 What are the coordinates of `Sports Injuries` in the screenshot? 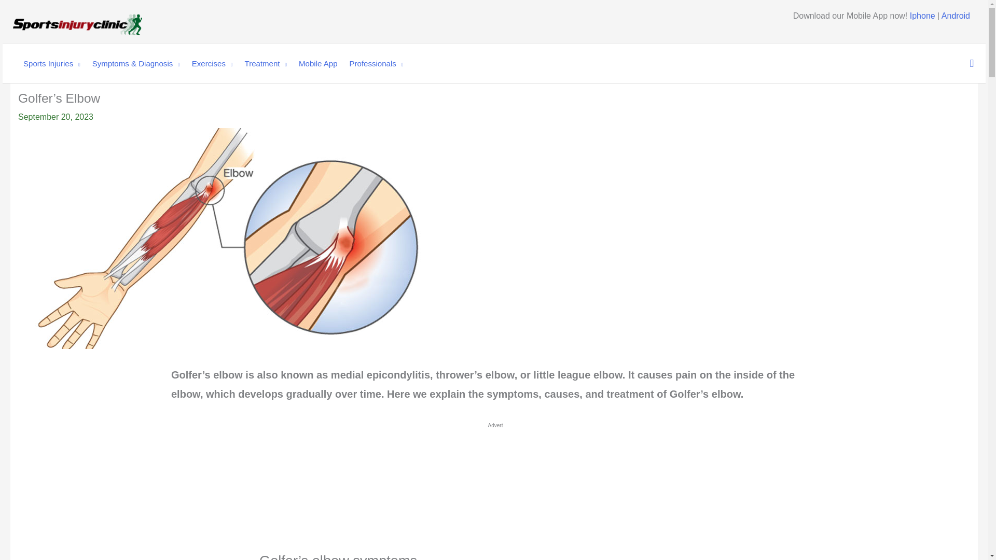 It's located at (47, 63).